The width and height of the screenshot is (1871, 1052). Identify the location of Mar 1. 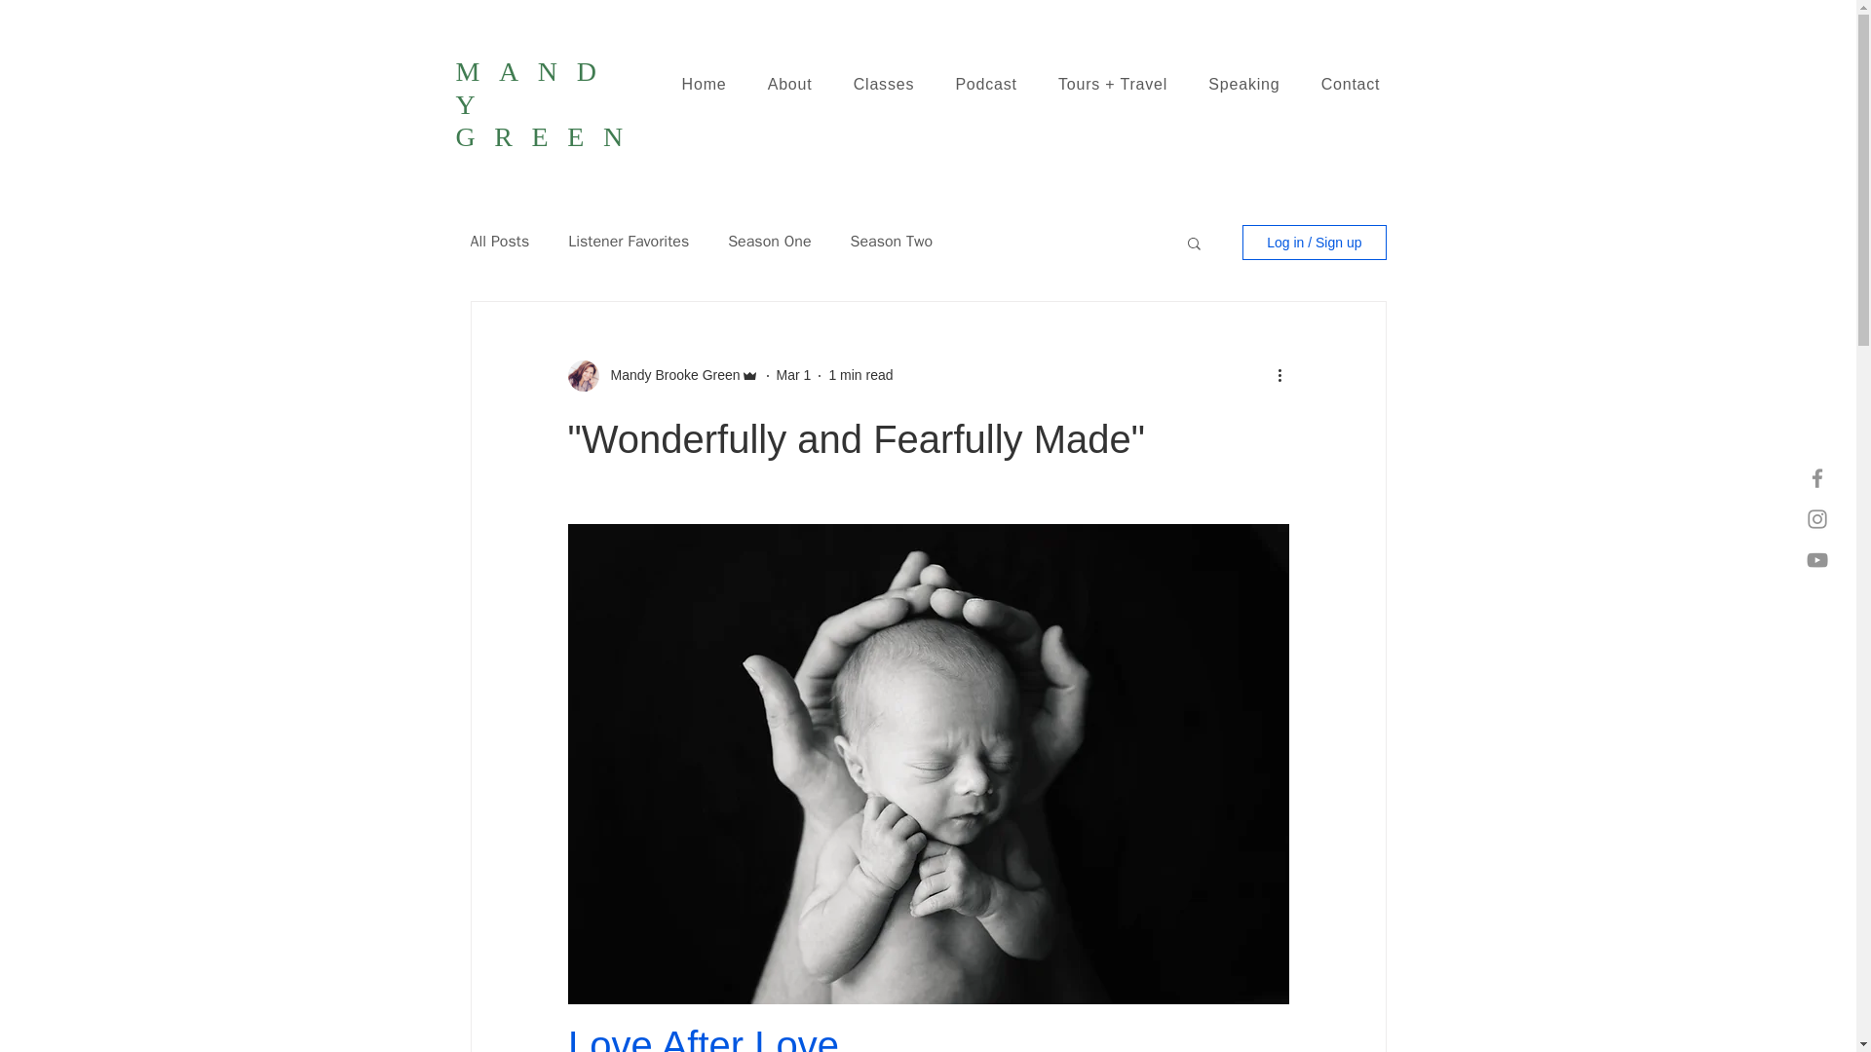
(793, 374).